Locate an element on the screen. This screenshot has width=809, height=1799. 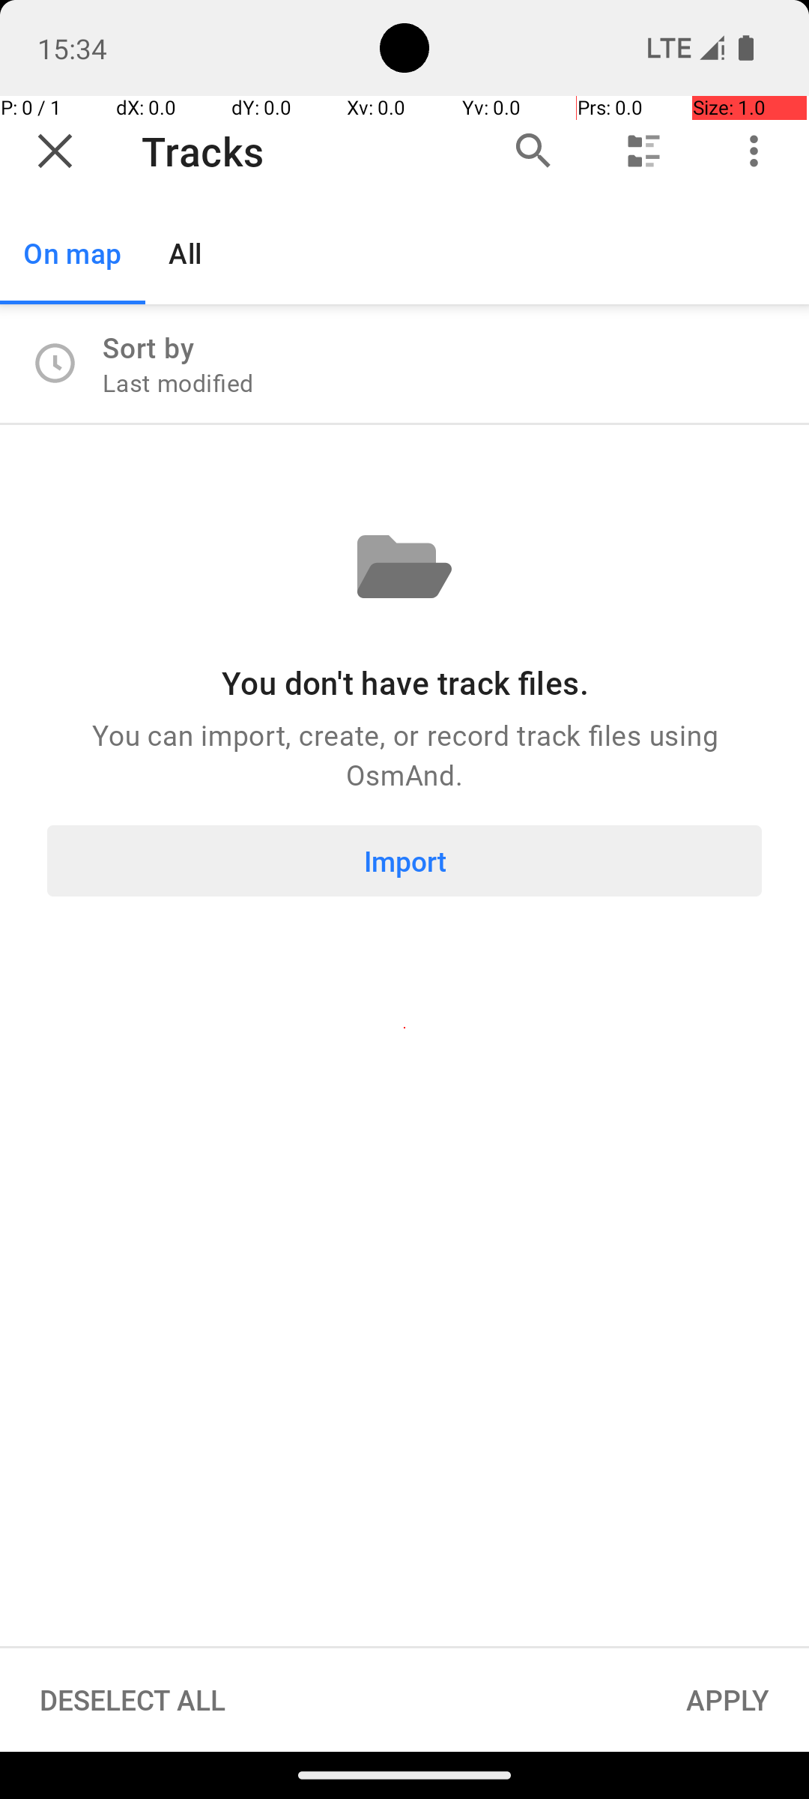
APPLY is located at coordinates (728, 1700).